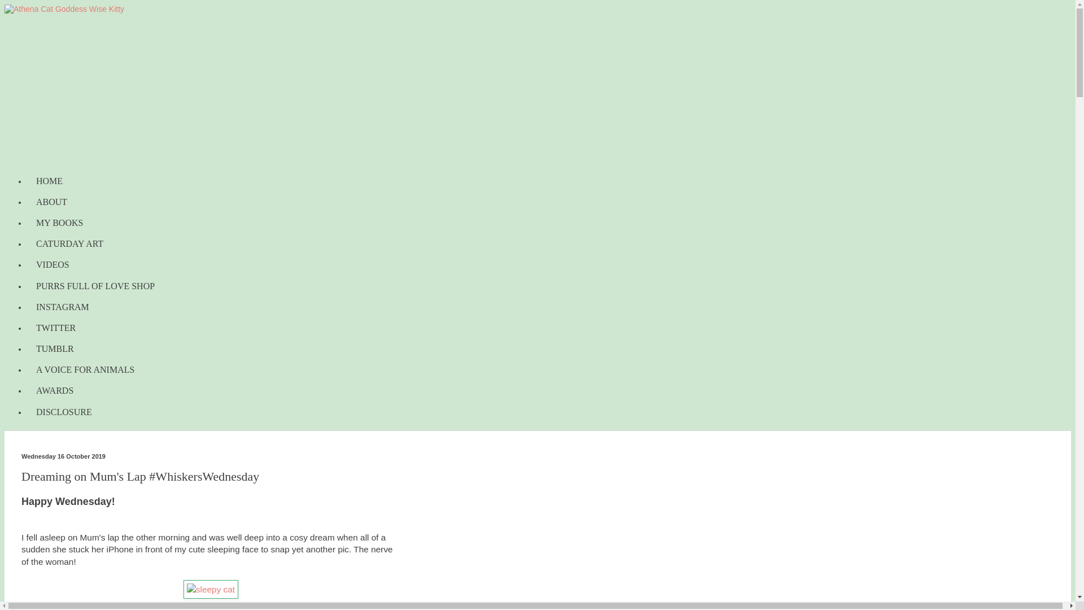 The height and width of the screenshot is (610, 1084). Describe the element at coordinates (49, 181) in the screenshot. I see `HOME` at that location.